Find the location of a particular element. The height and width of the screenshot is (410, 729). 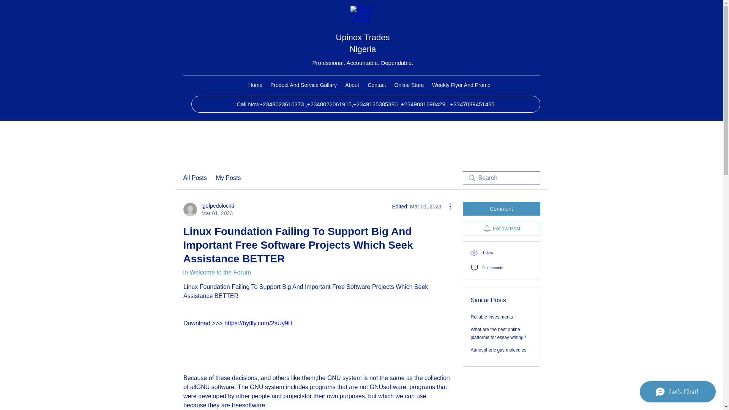

Contact is located at coordinates (377, 85).